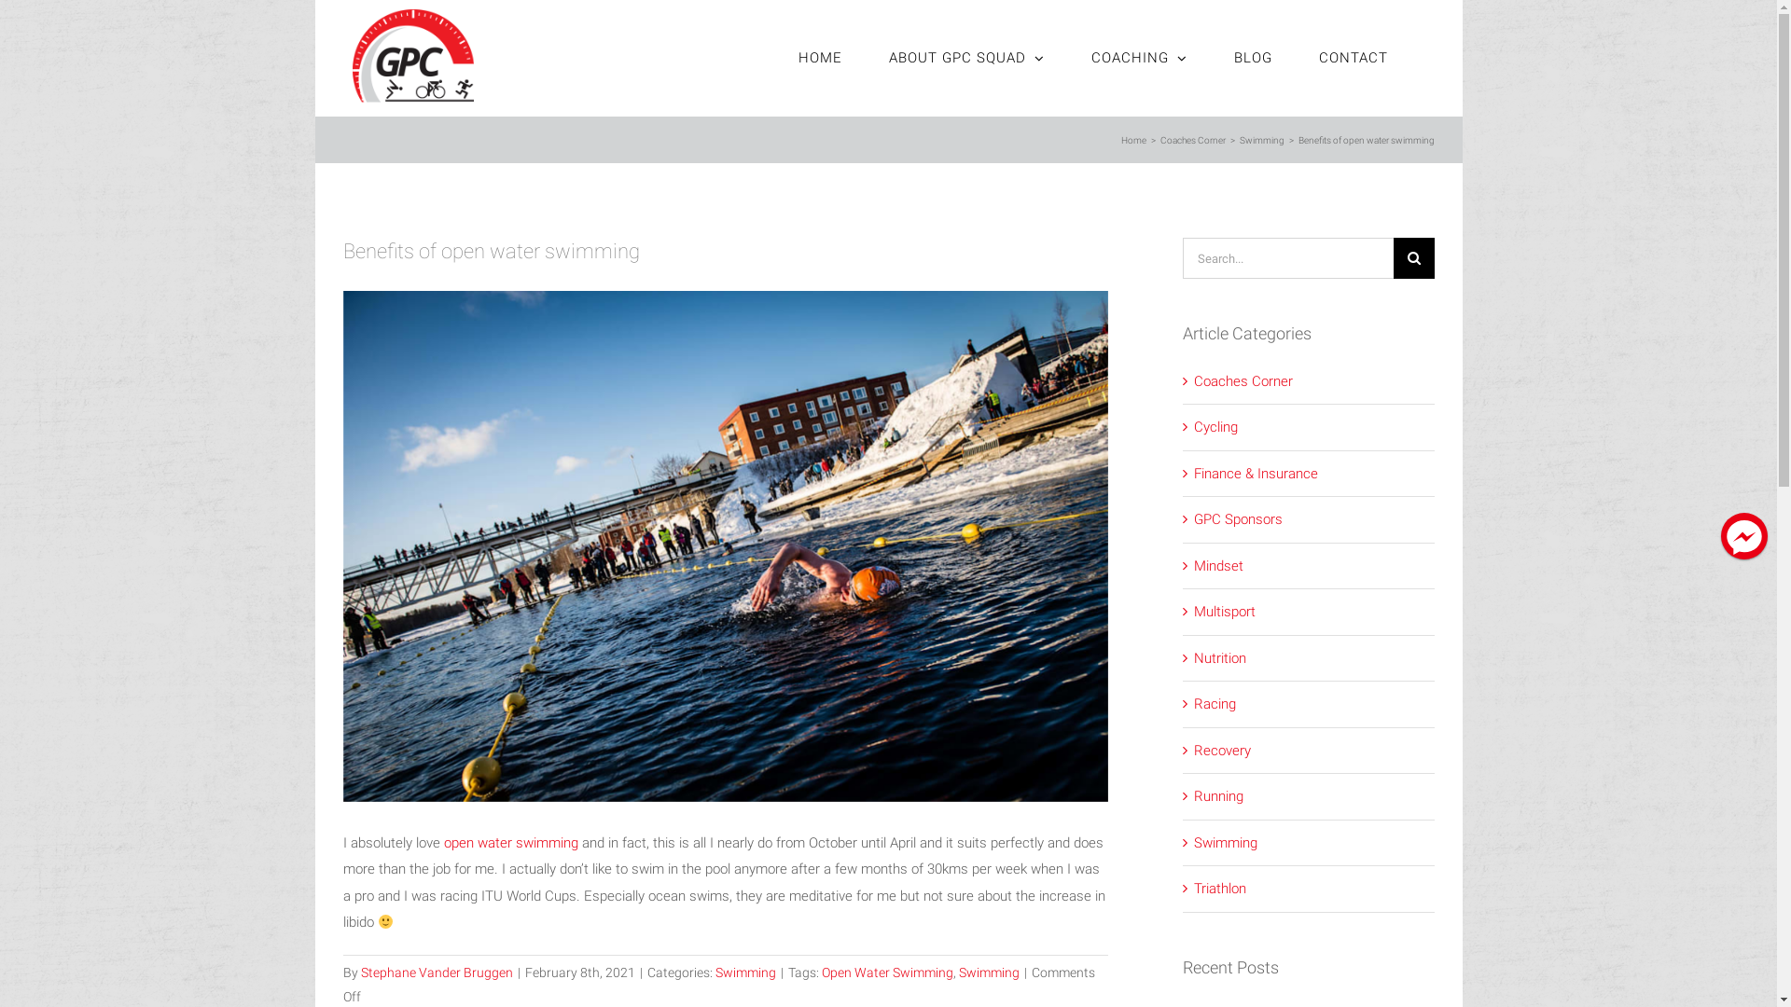 This screenshot has width=1791, height=1007. Describe the element at coordinates (1310, 704) in the screenshot. I see `Racing` at that location.